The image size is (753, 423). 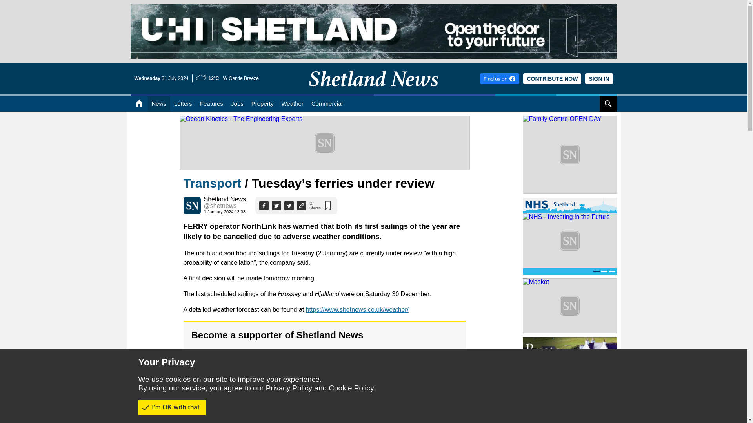 What do you see at coordinates (552, 78) in the screenshot?
I see `CONTRIBUTE NOW` at bounding box center [552, 78].